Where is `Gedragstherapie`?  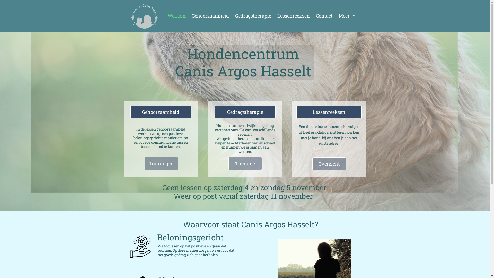 Gedragstherapie is located at coordinates (245, 112).